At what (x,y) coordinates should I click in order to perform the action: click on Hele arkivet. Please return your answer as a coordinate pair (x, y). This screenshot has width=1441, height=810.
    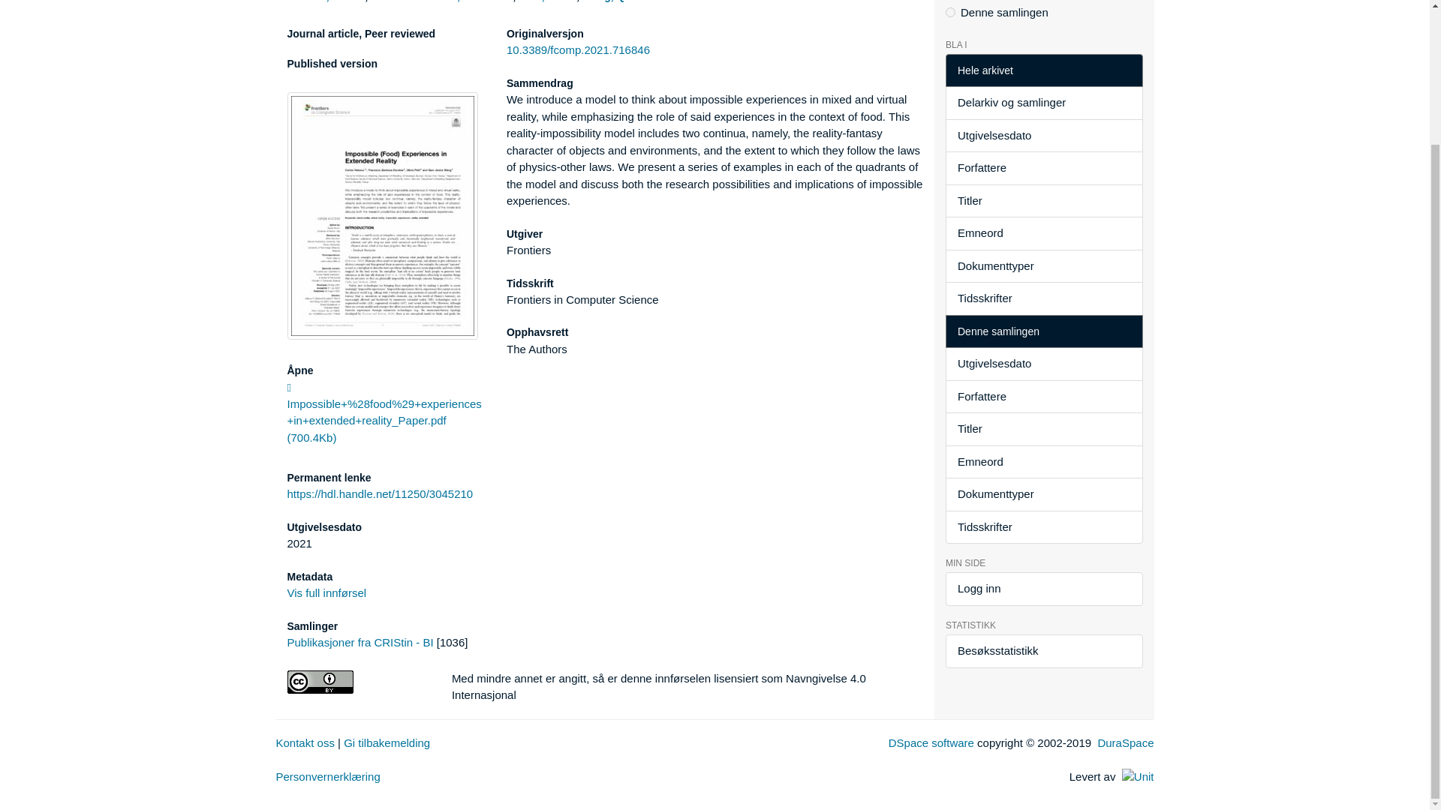
    Looking at the image, I should click on (1043, 70).